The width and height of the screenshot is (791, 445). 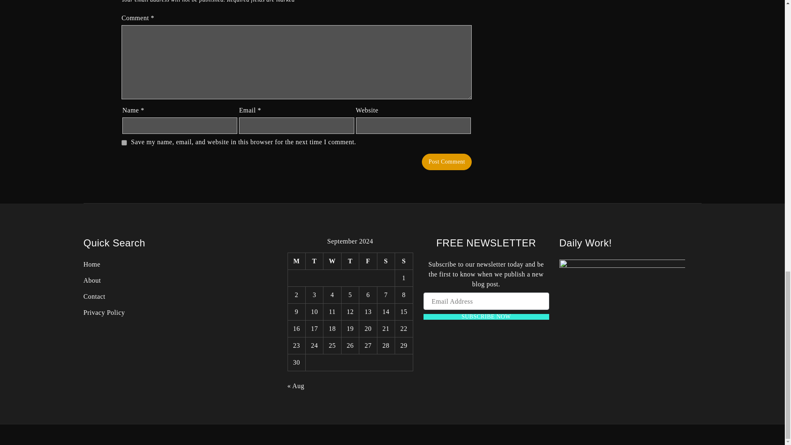 I want to click on Thursday, so click(x=350, y=261).